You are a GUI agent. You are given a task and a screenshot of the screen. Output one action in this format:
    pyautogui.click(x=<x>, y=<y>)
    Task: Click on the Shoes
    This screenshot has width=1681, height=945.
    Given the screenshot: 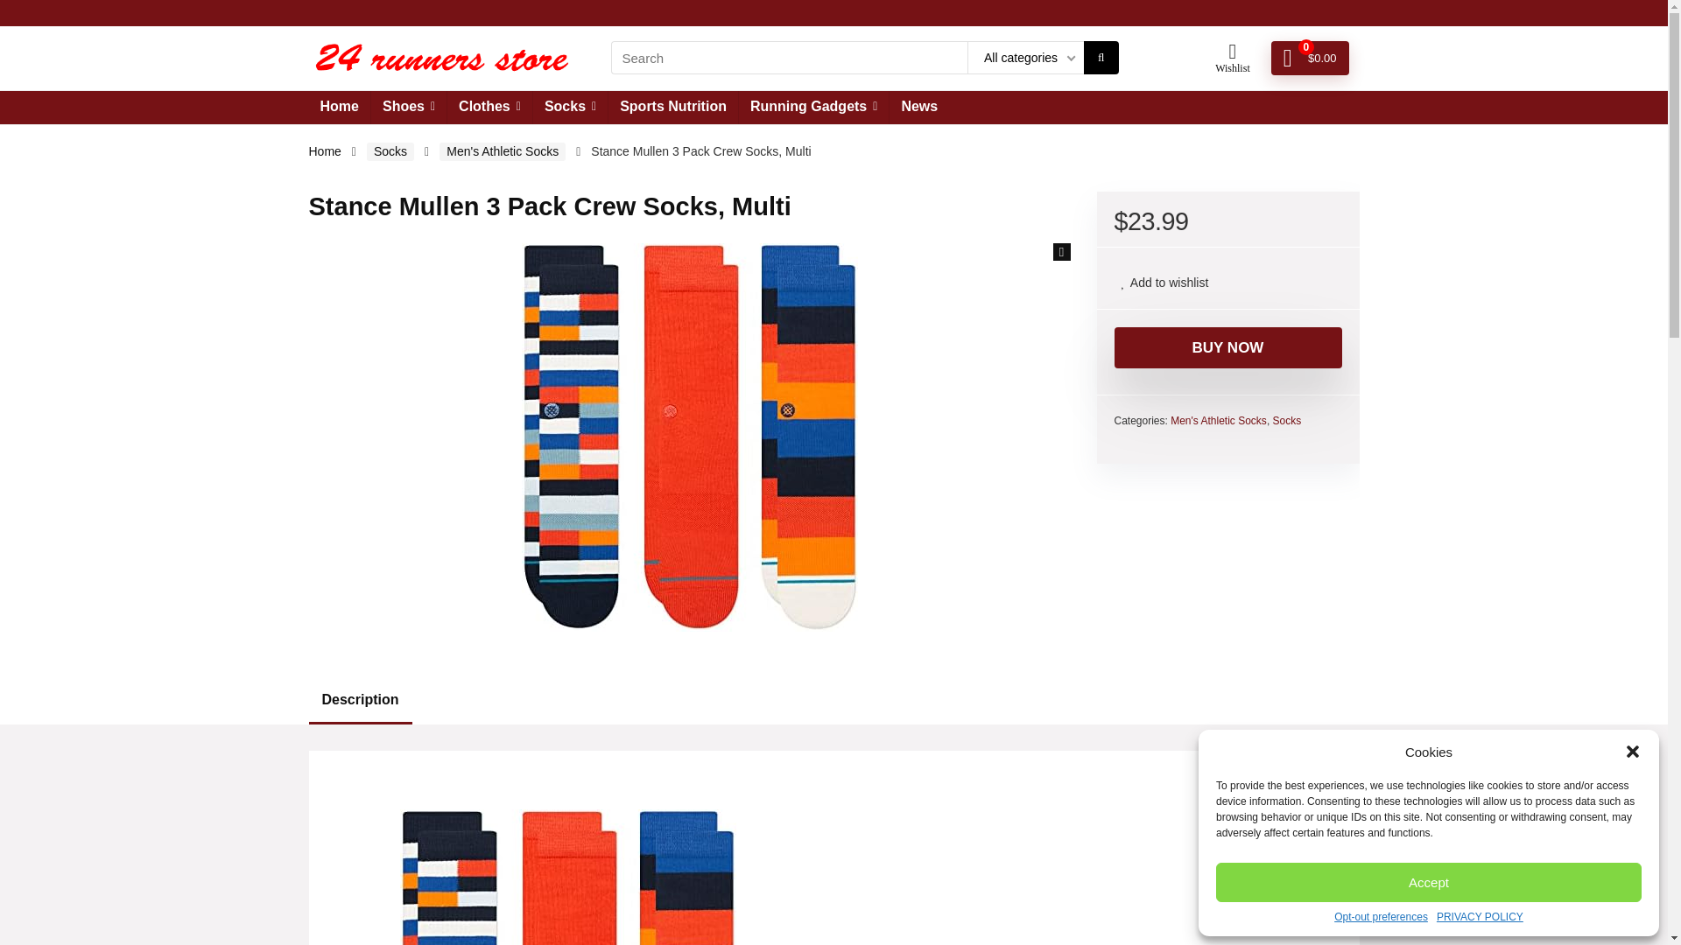 What is the action you would take?
    pyautogui.click(x=409, y=107)
    